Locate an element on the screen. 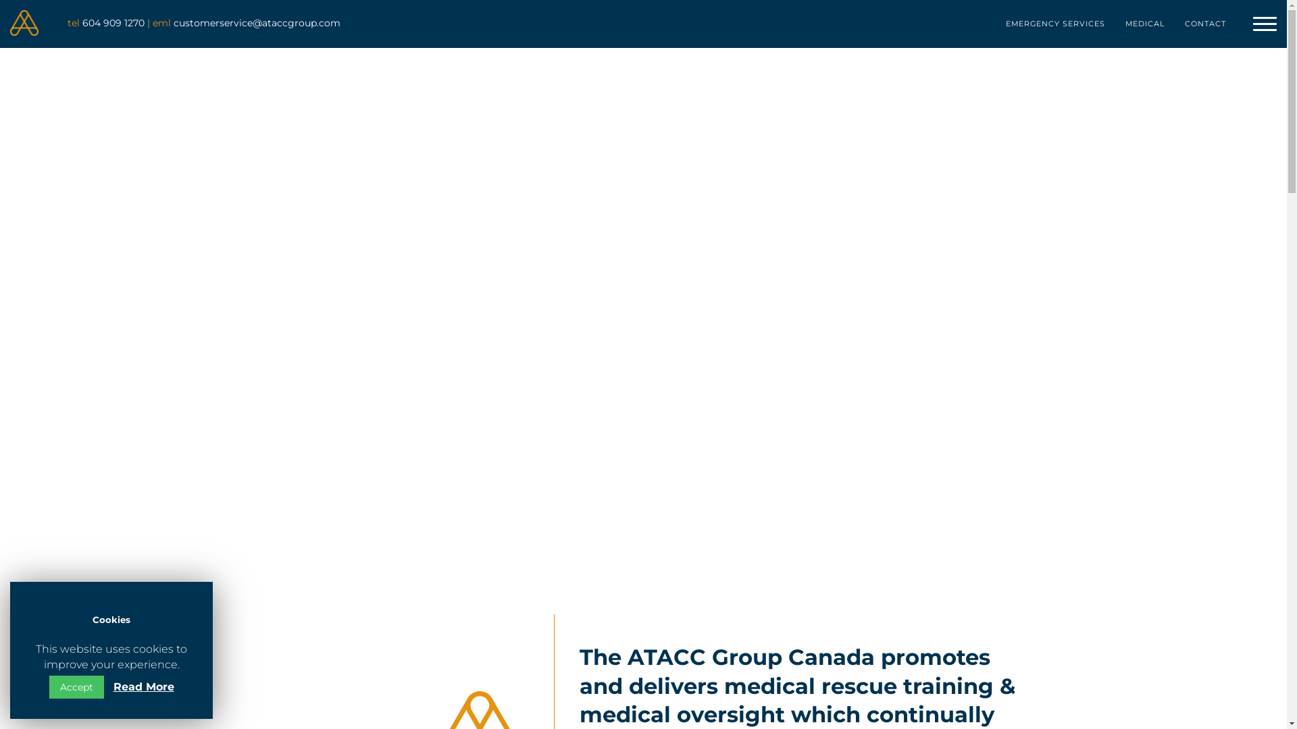 The width and height of the screenshot is (1297, 729). customerservice@ataccgroup.com is located at coordinates (257, 23).